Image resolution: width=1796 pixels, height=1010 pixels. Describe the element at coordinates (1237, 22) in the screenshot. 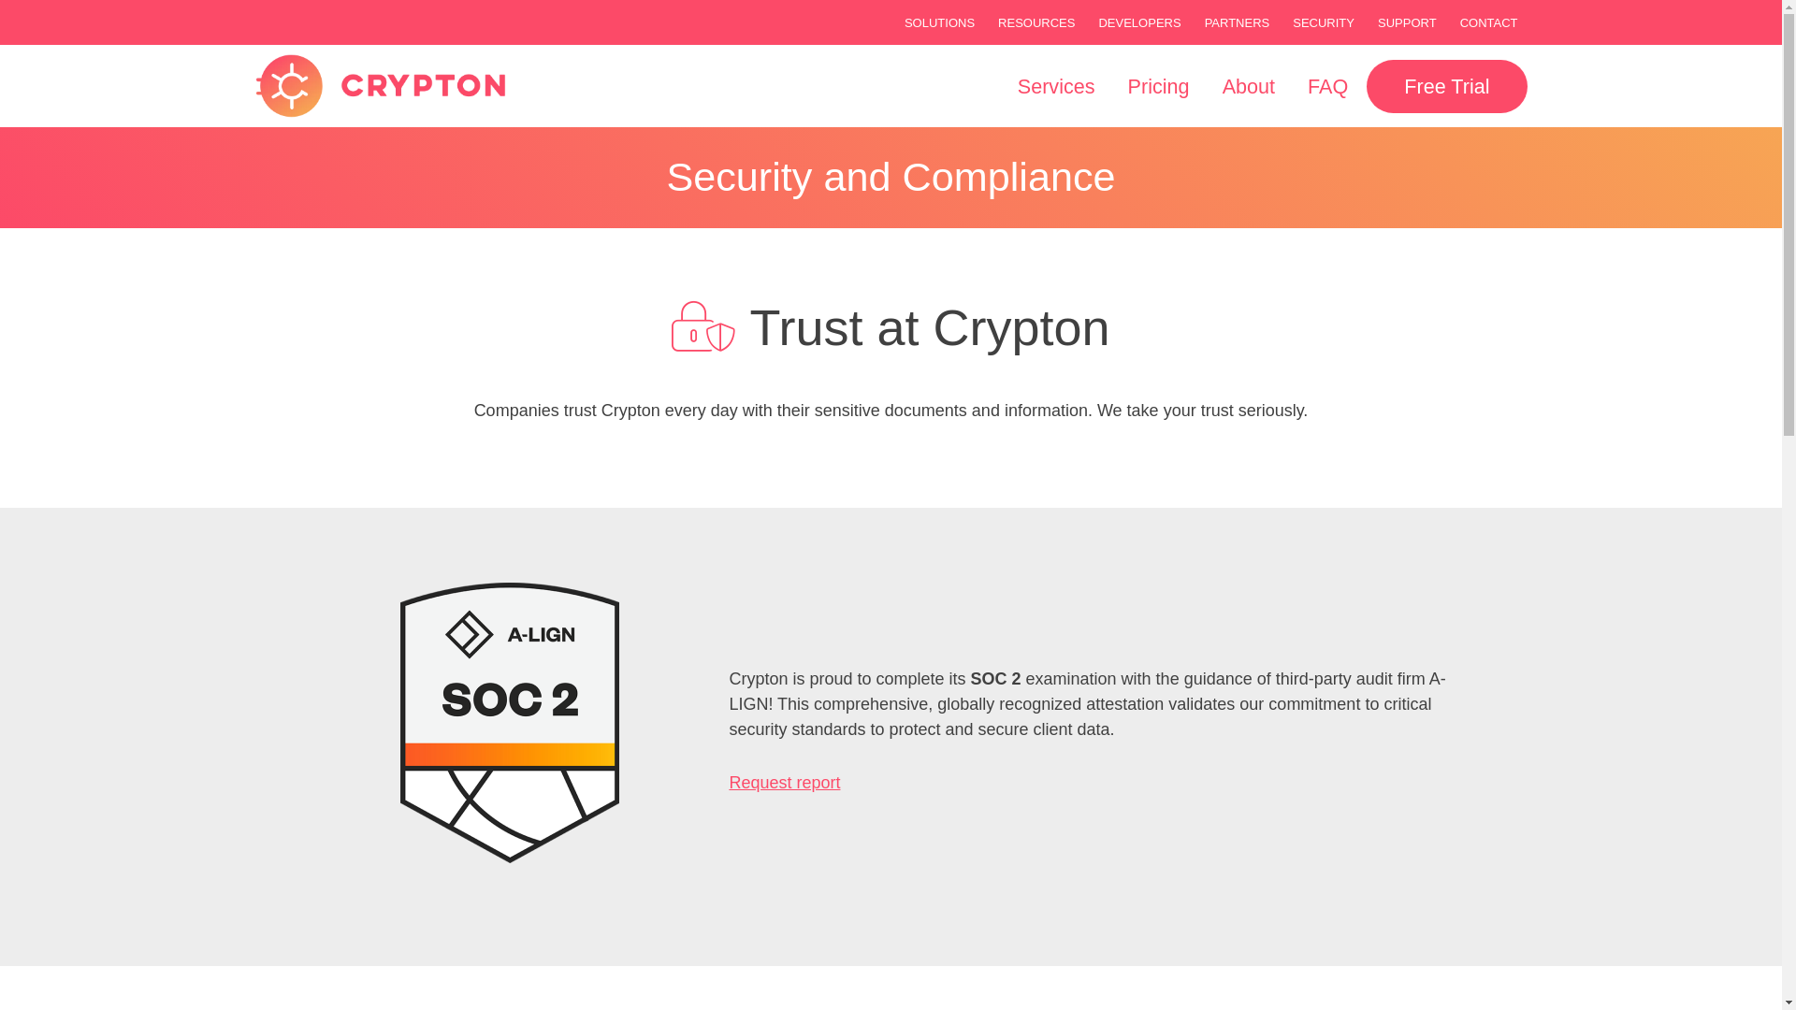

I see `PARTNERS` at that location.